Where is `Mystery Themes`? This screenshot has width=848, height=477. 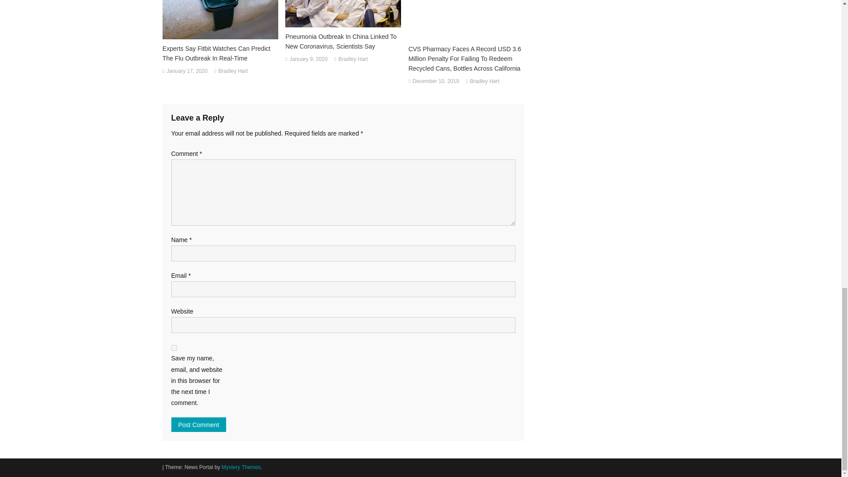 Mystery Themes is located at coordinates (241, 467).